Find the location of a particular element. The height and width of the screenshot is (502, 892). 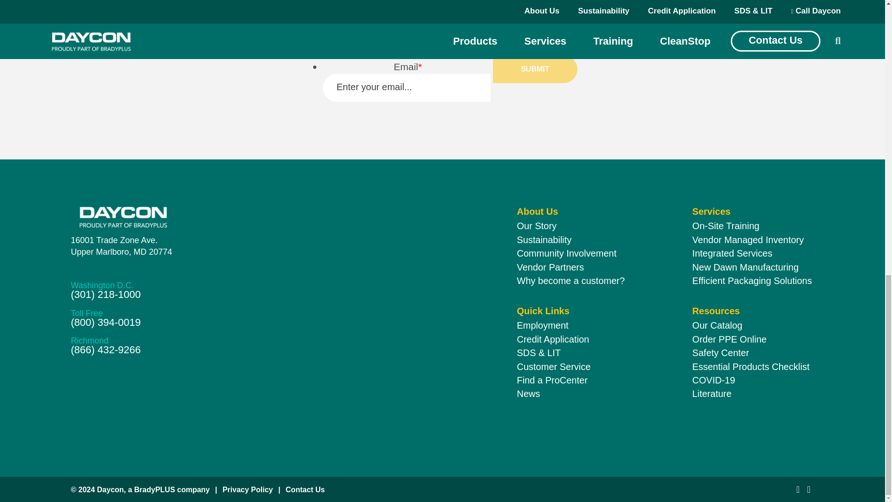

Community Involvement is located at coordinates (571, 280).